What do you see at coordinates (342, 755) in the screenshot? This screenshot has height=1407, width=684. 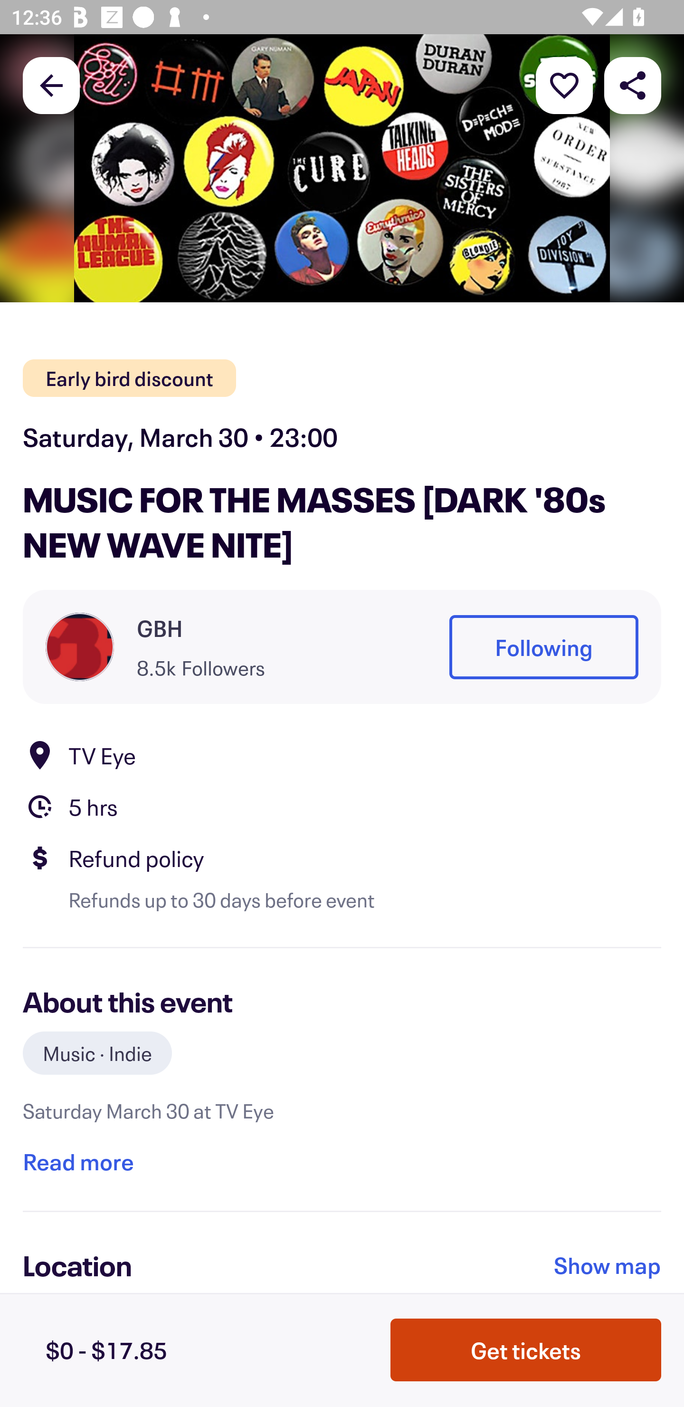 I see `Location TV Eye` at bounding box center [342, 755].